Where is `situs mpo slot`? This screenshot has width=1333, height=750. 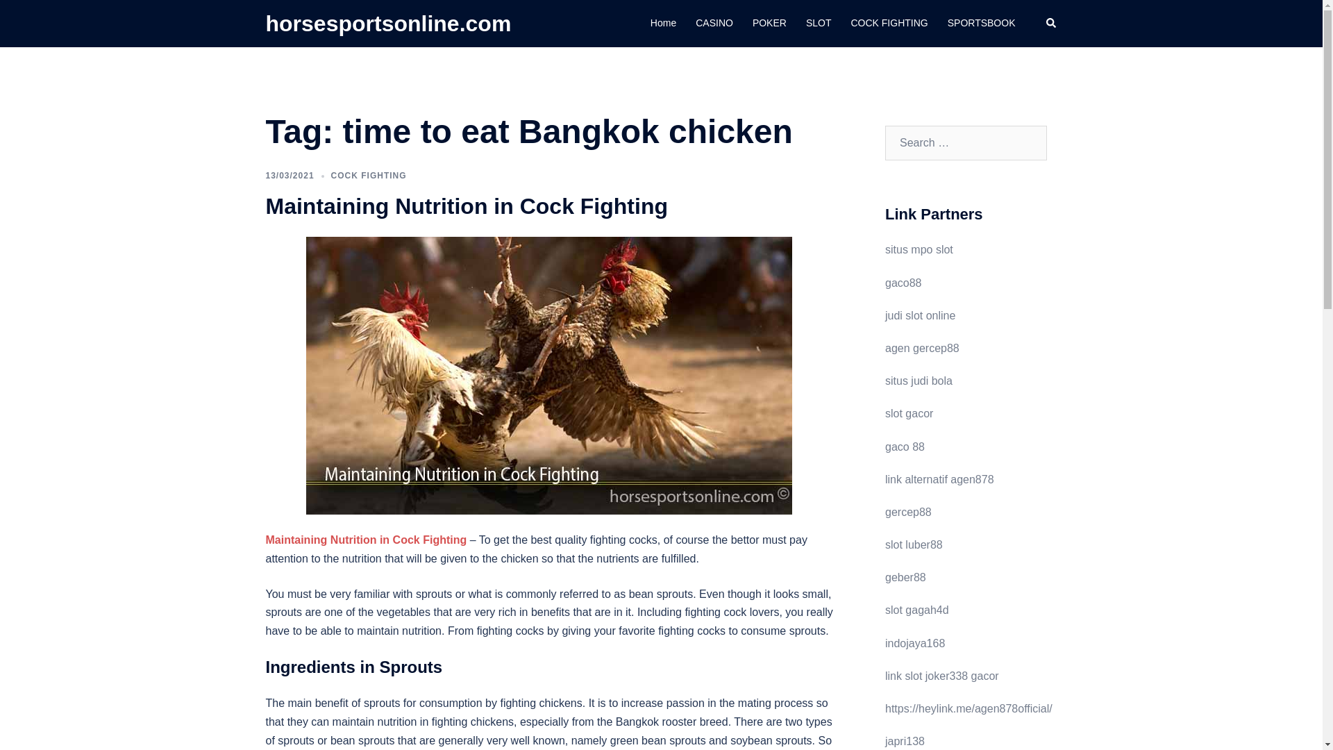
situs mpo slot is located at coordinates (919, 250).